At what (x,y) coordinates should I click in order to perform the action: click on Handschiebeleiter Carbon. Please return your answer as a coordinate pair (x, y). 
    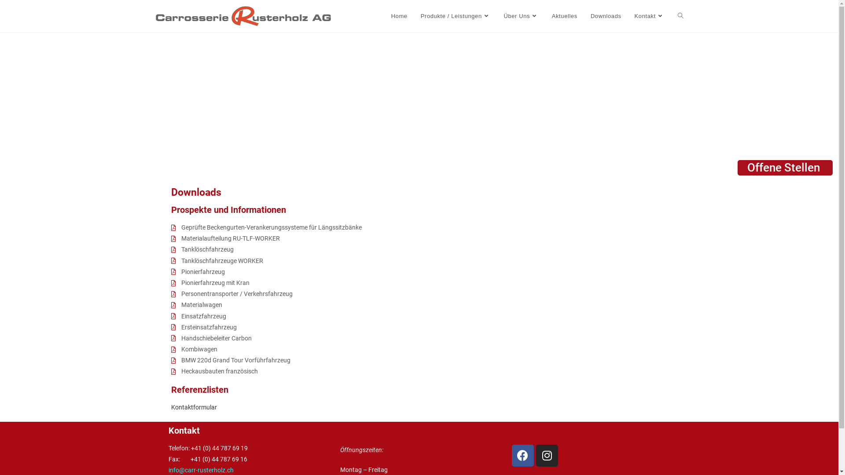
    Looking at the image, I should click on (420, 339).